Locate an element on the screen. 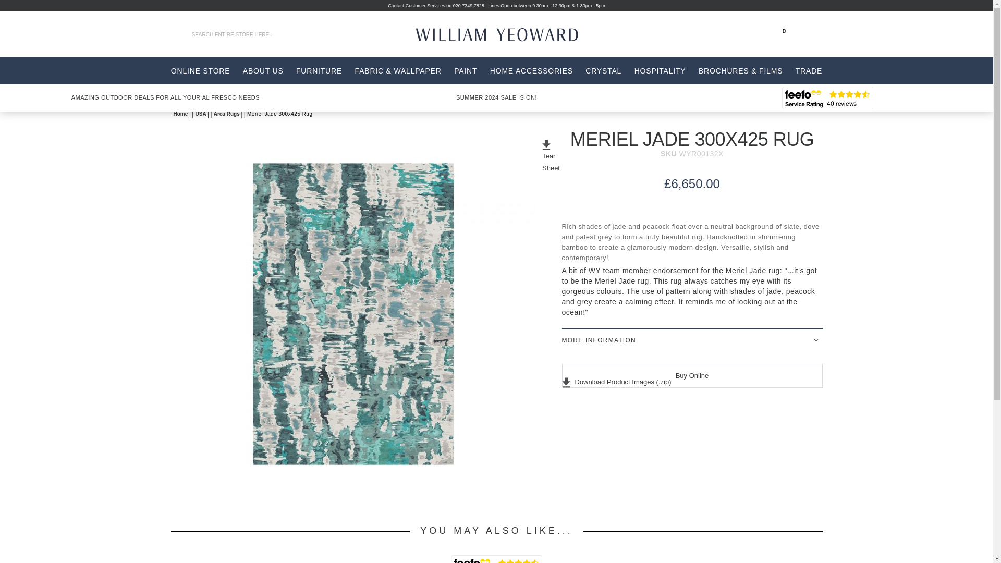 The width and height of the screenshot is (1001, 563). Go to Home Page is located at coordinates (181, 114).